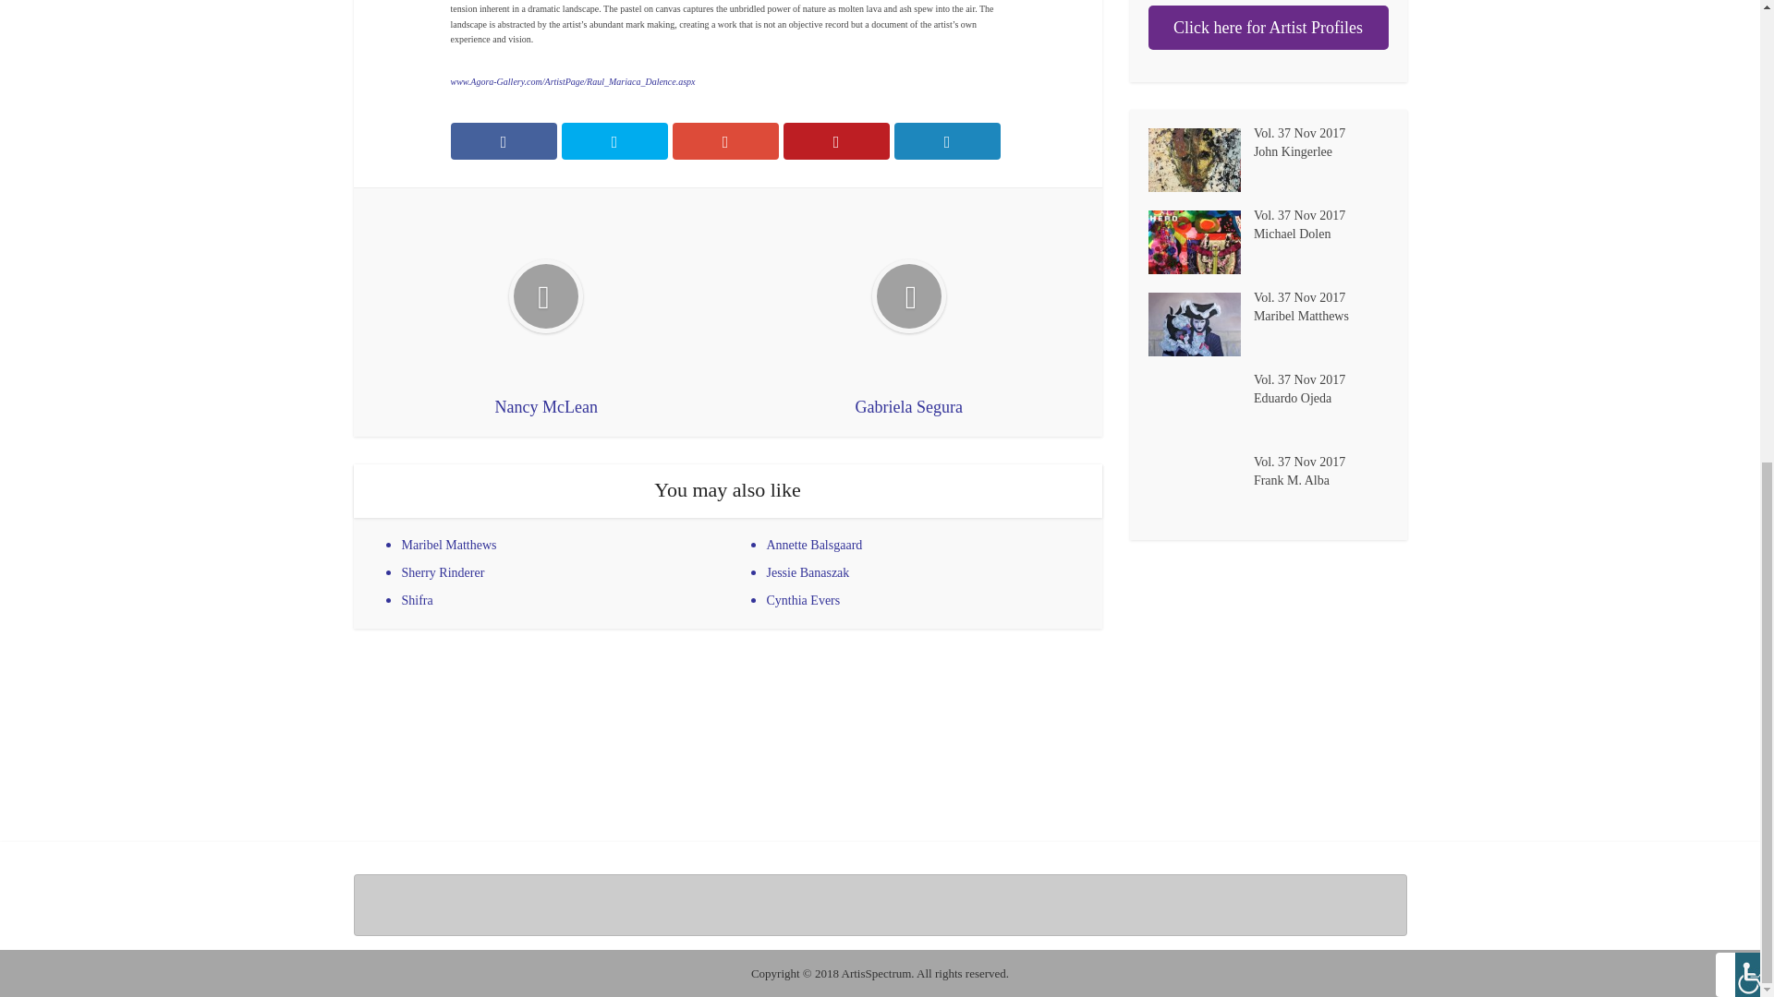 Image resolution: width=1774 pixels, height=997 pixels. I want to click on Nancy McLean, so click(546, 312).